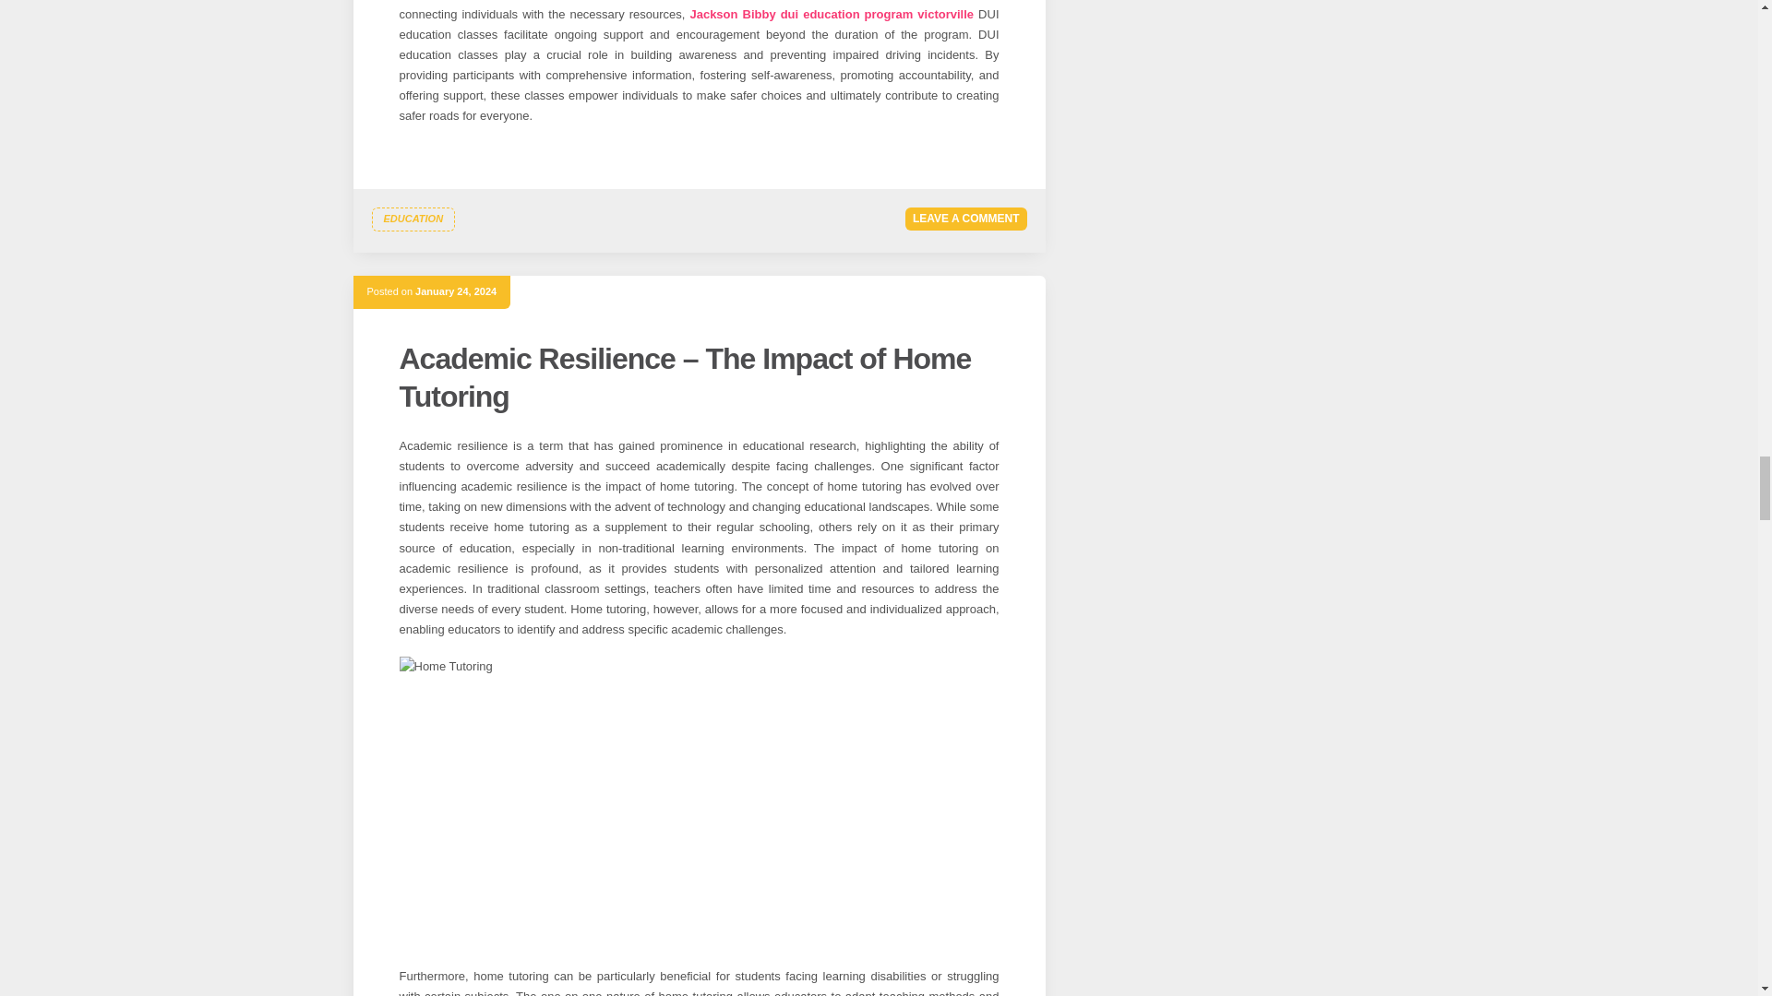 This screenshot has width=1772, height=996. I want to click on January 24, 2024, so click(455, 290).